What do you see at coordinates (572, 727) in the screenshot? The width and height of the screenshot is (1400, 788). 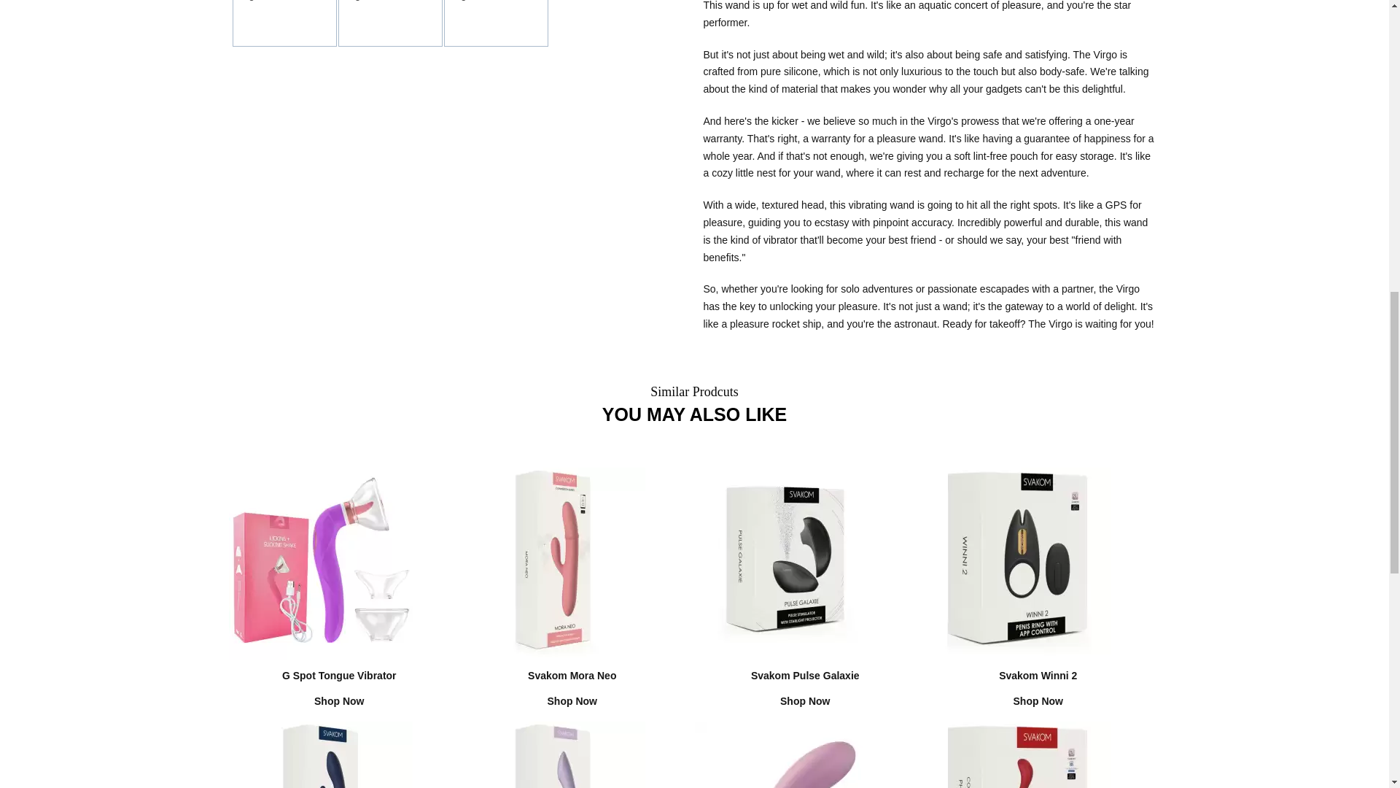 I see `G Spot Tongue Vibrator` at bounding box center [572, 727].